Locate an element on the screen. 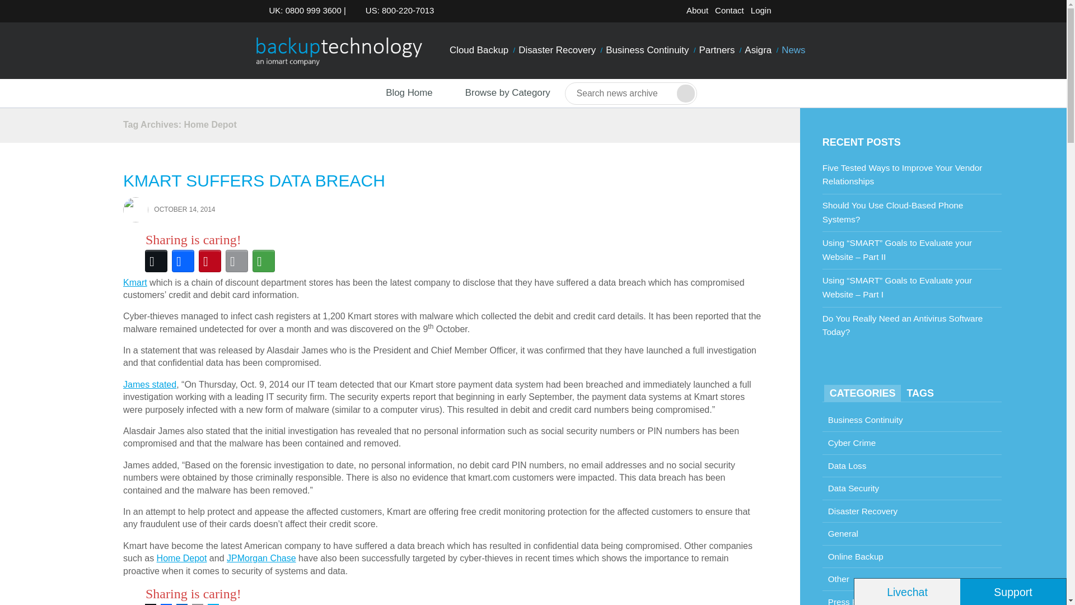  Partners is located at coordinates (717, 50).